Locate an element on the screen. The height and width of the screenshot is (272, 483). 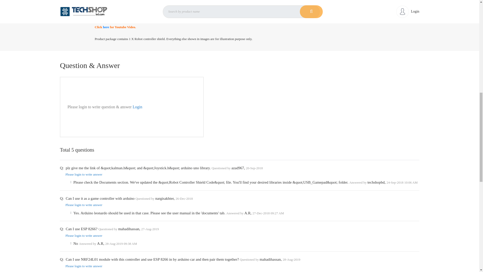
here is located at coordinates (106, 27).